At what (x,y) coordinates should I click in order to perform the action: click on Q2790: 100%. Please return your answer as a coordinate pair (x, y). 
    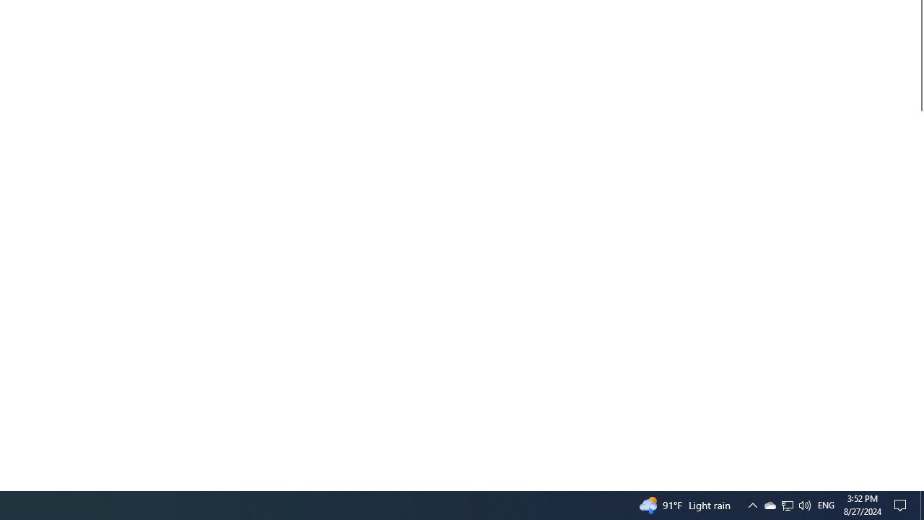
    Looking at the image, I should click on (804, 506).